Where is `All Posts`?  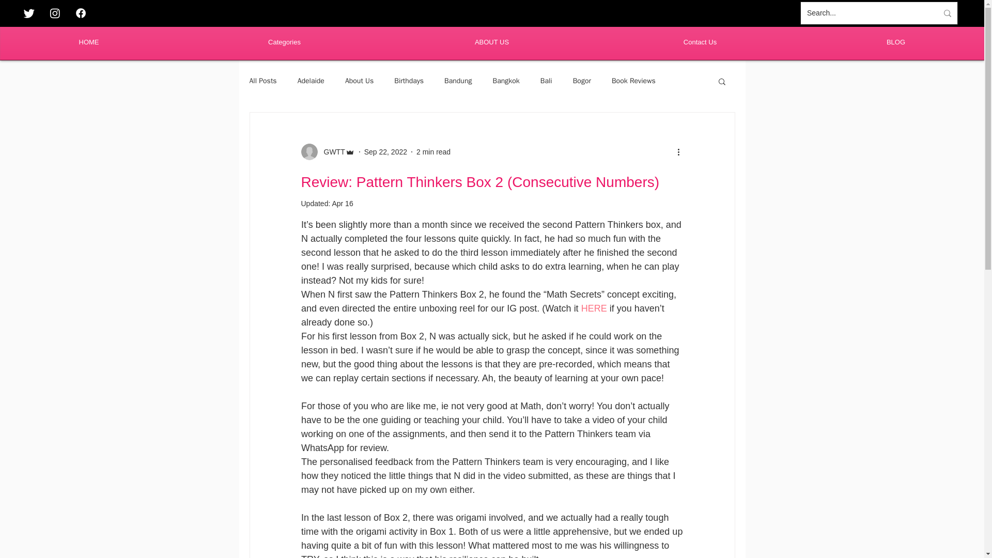
All Posts is located at coordinates (262, 81).